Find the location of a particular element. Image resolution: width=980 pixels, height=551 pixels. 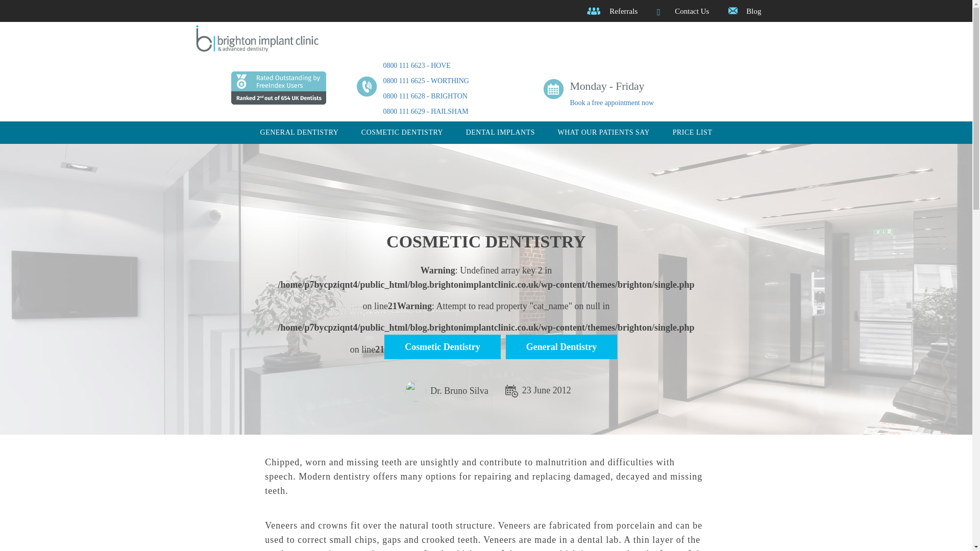

WHAT OUR PATIENTS SAY is located at coordinates (603, 132).